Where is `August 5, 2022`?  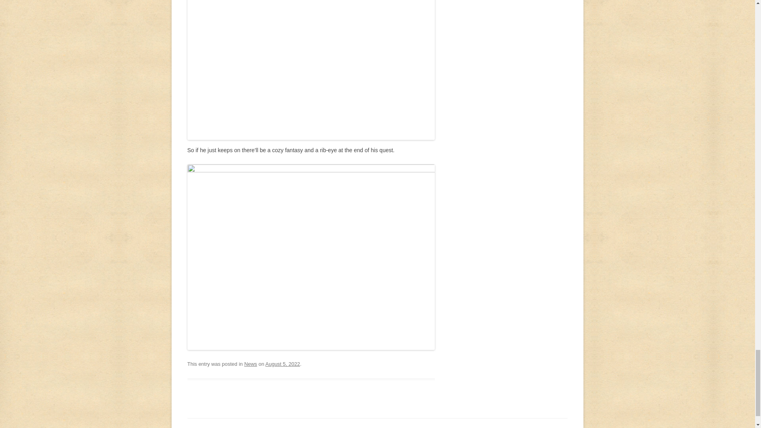
August 5, 2022 is located at coordinates (283, 364).